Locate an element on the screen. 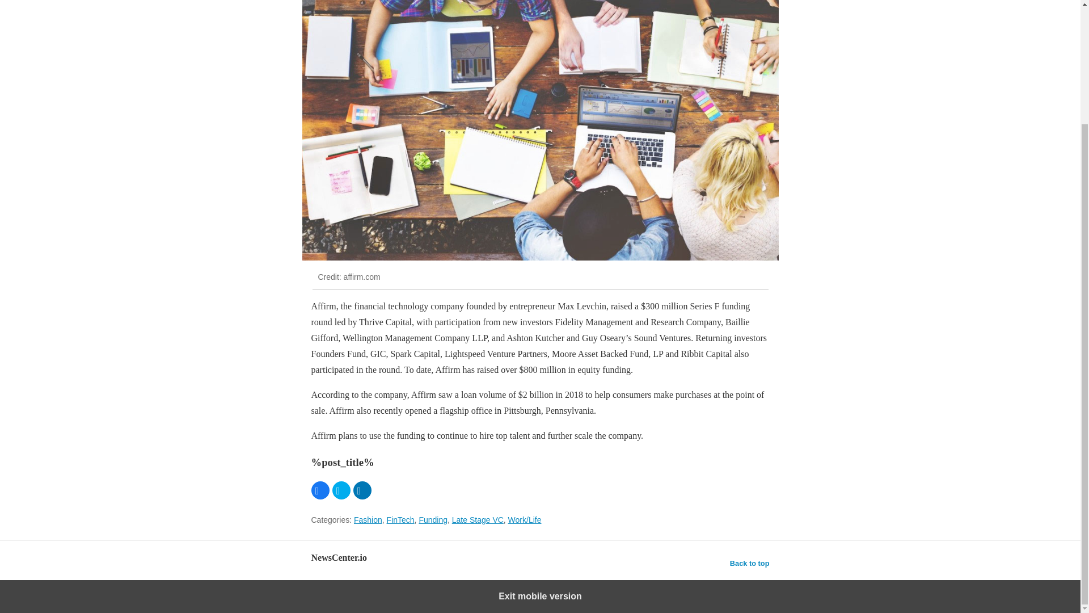 This screenshot has width=1089, height=613. Back to top is located at coordinates (750, 563).